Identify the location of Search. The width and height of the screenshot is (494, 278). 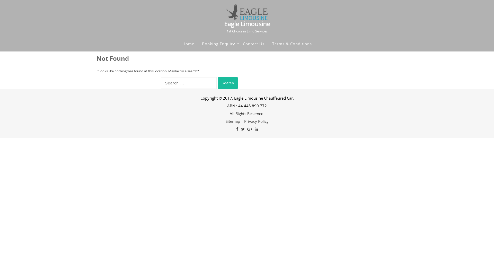
(228, 83).